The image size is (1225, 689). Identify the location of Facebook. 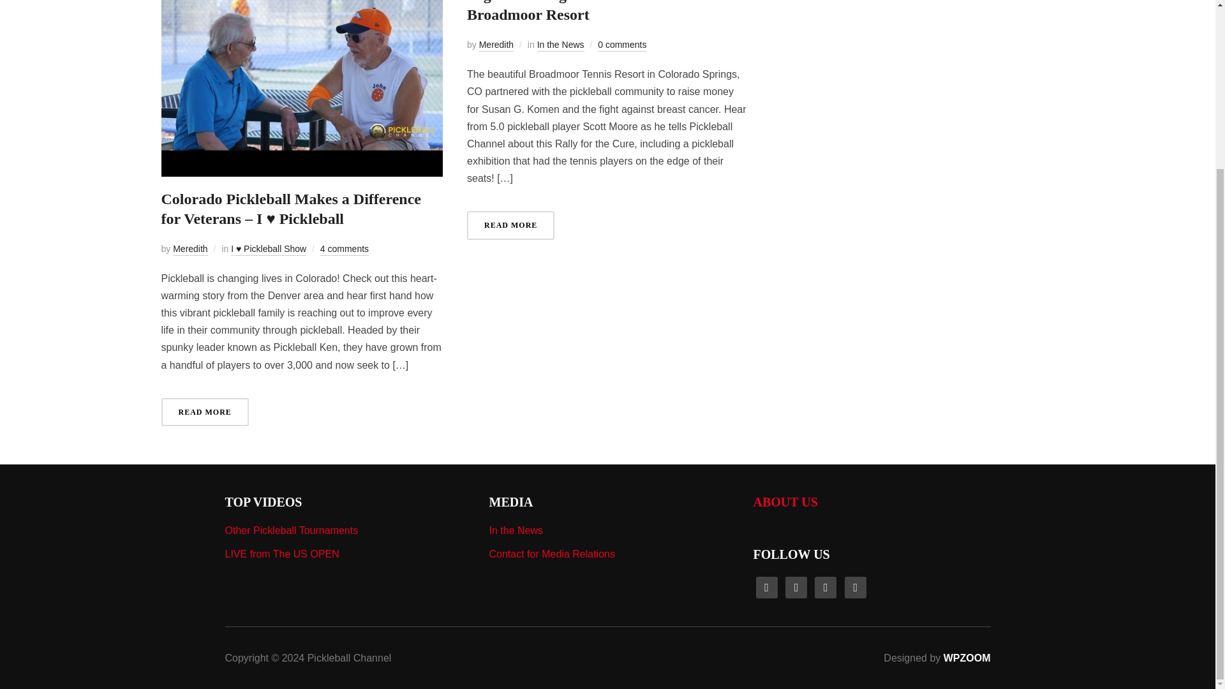
(796, 586).